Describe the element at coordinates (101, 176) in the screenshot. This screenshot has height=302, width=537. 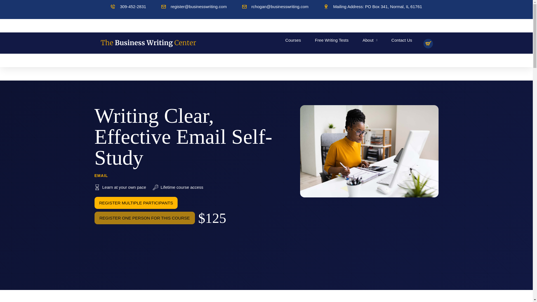
I see `EMAIL` at that location.